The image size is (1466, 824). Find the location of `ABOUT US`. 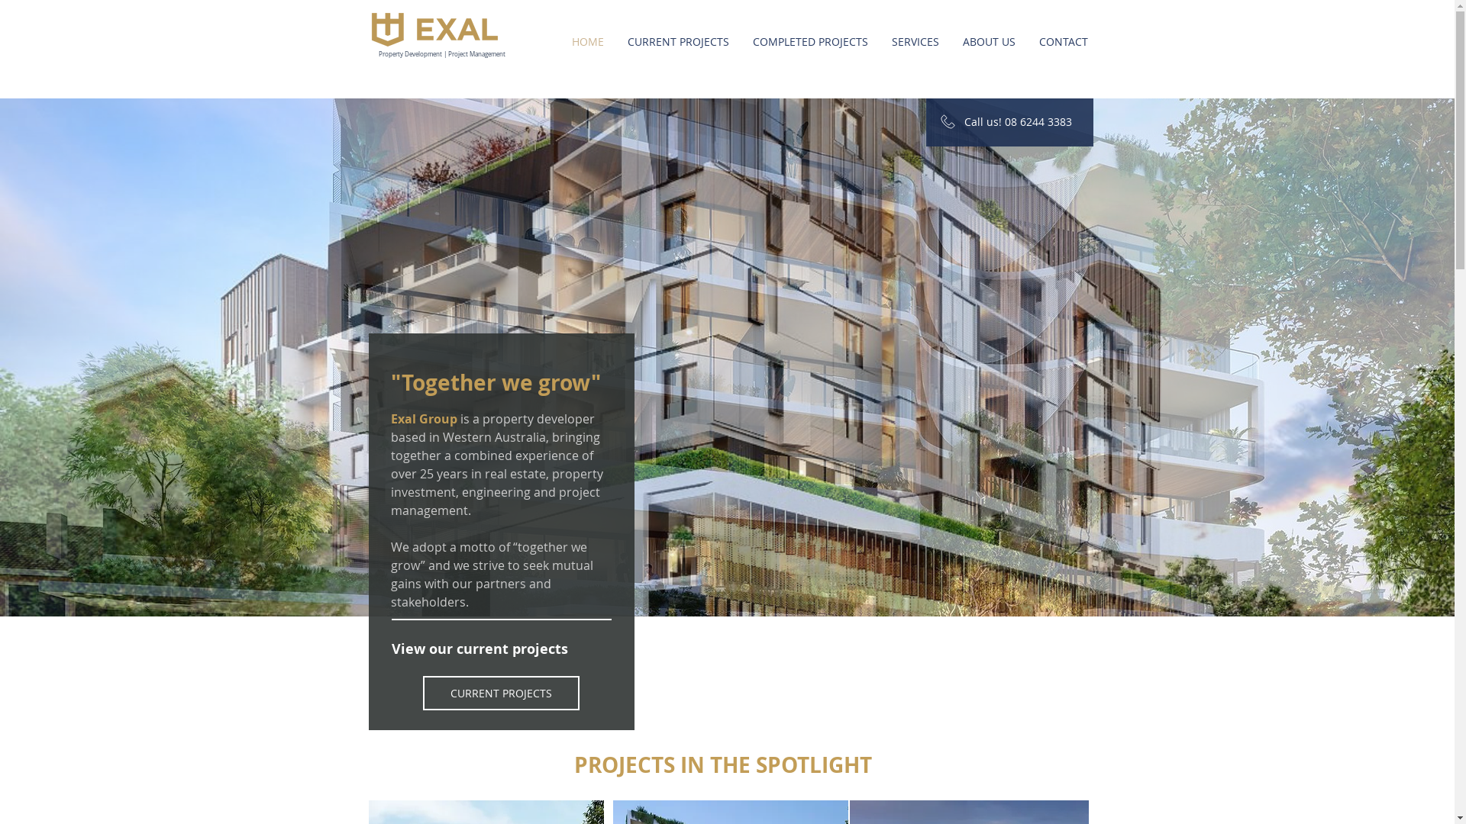

ABOUT US is located at coordinates (990, 42).